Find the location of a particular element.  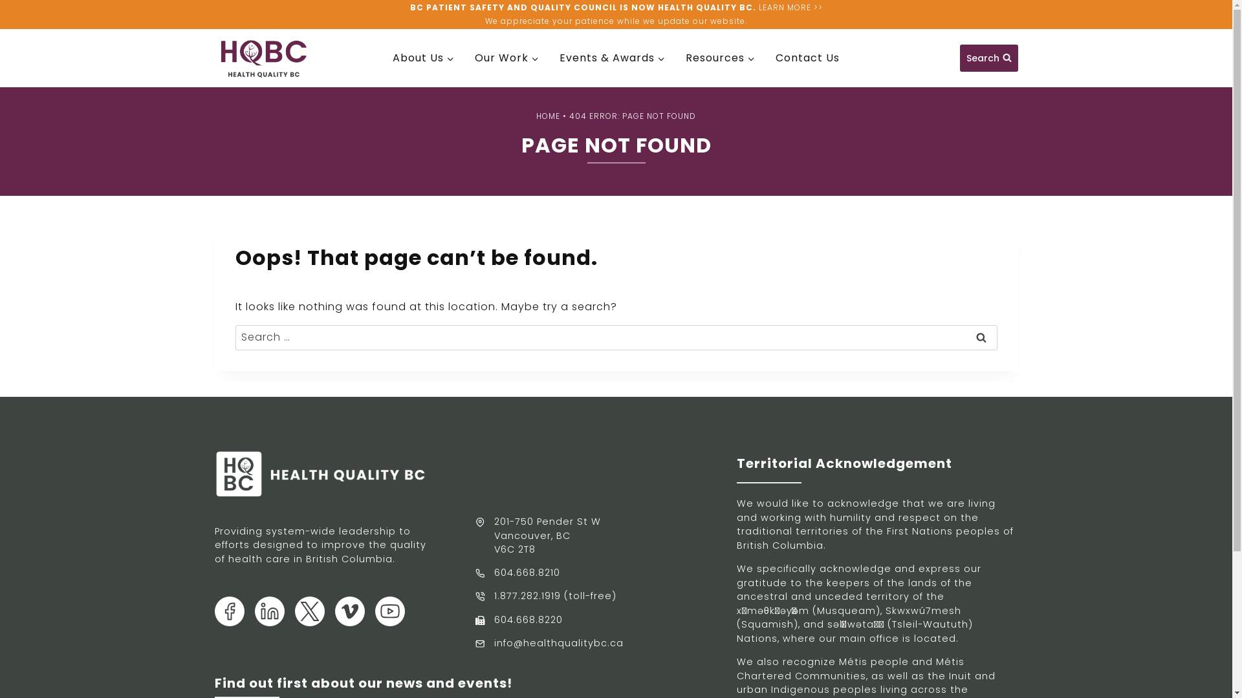

Search is located at coordinates (981, 337).